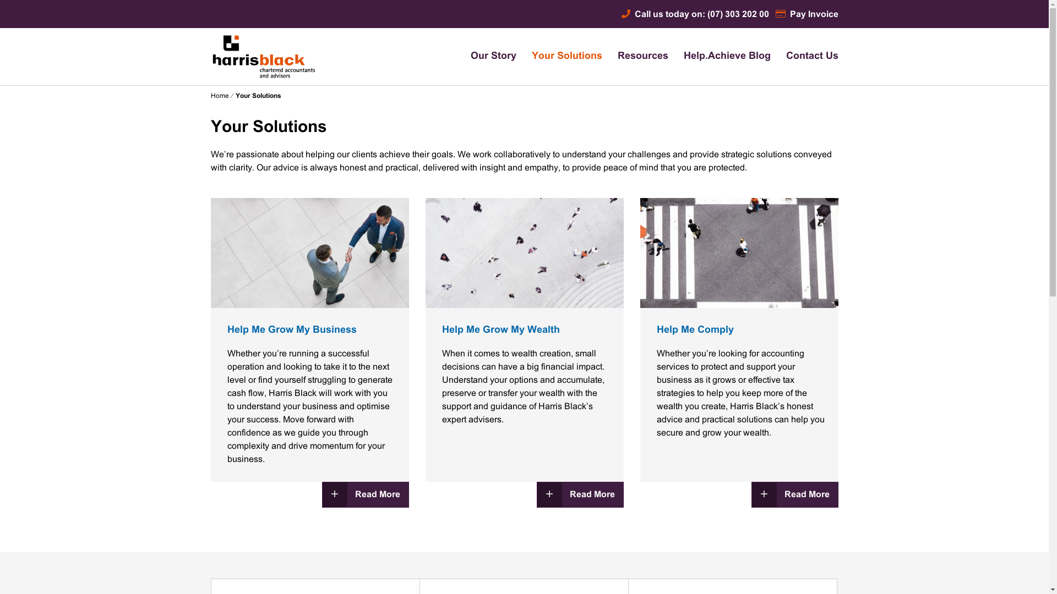 This screenshot has width=1057, height=594. I want to click on Help Me Grow My Wealth, so click(500, 330).